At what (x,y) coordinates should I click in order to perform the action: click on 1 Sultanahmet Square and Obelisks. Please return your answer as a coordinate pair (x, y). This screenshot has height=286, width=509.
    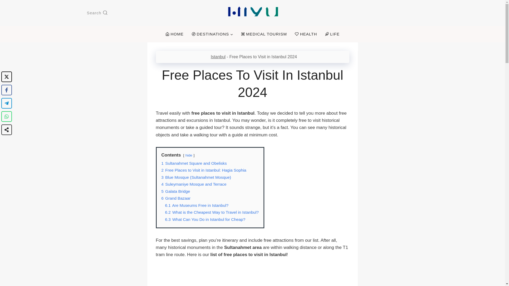
    Looking at the image, I should click on (194, 163).